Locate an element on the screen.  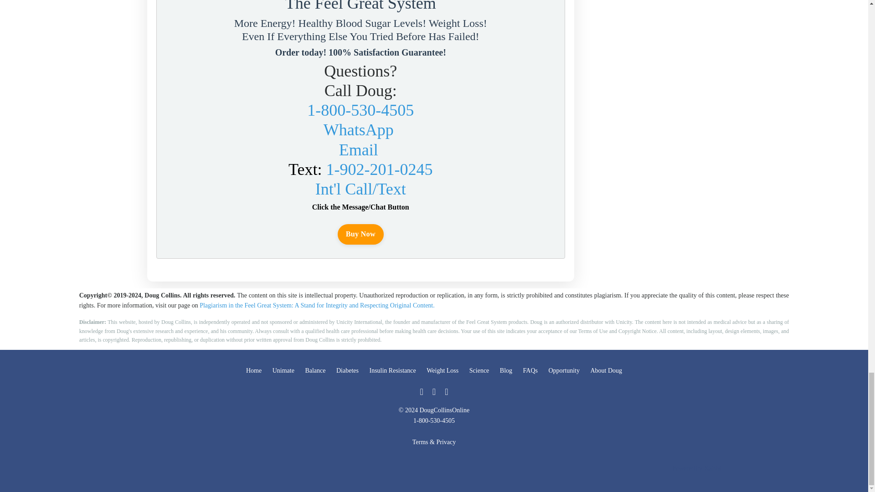
Buy Now is located at coordinates (361, 234).